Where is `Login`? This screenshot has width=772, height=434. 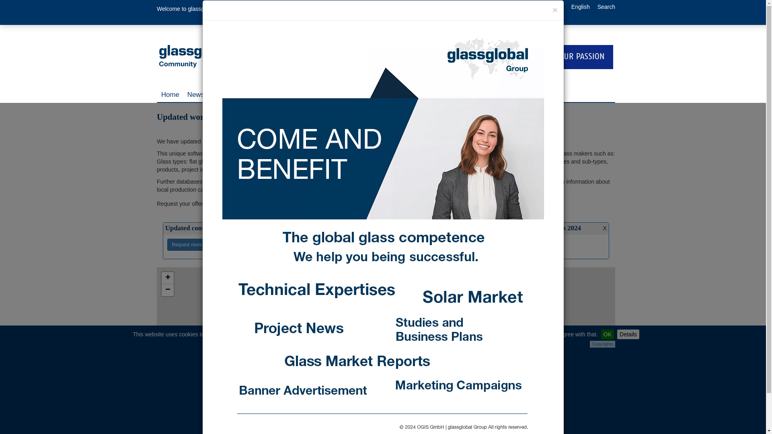
Login is located at coordinates (528, 6).